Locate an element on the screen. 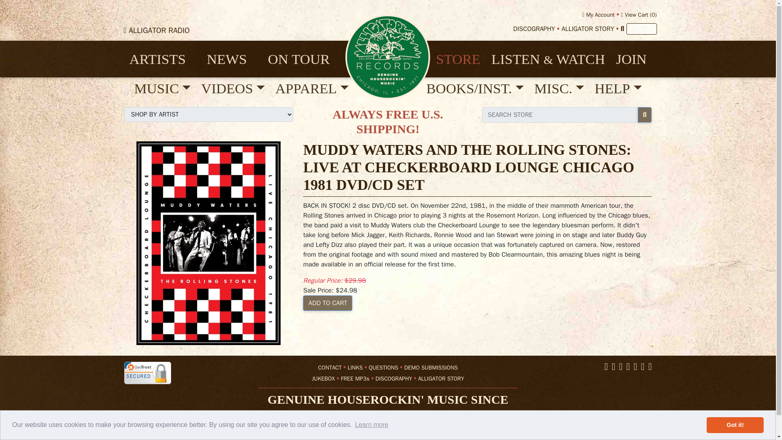  ALLIGATOR RADIO is located at coordinates (159, 30).